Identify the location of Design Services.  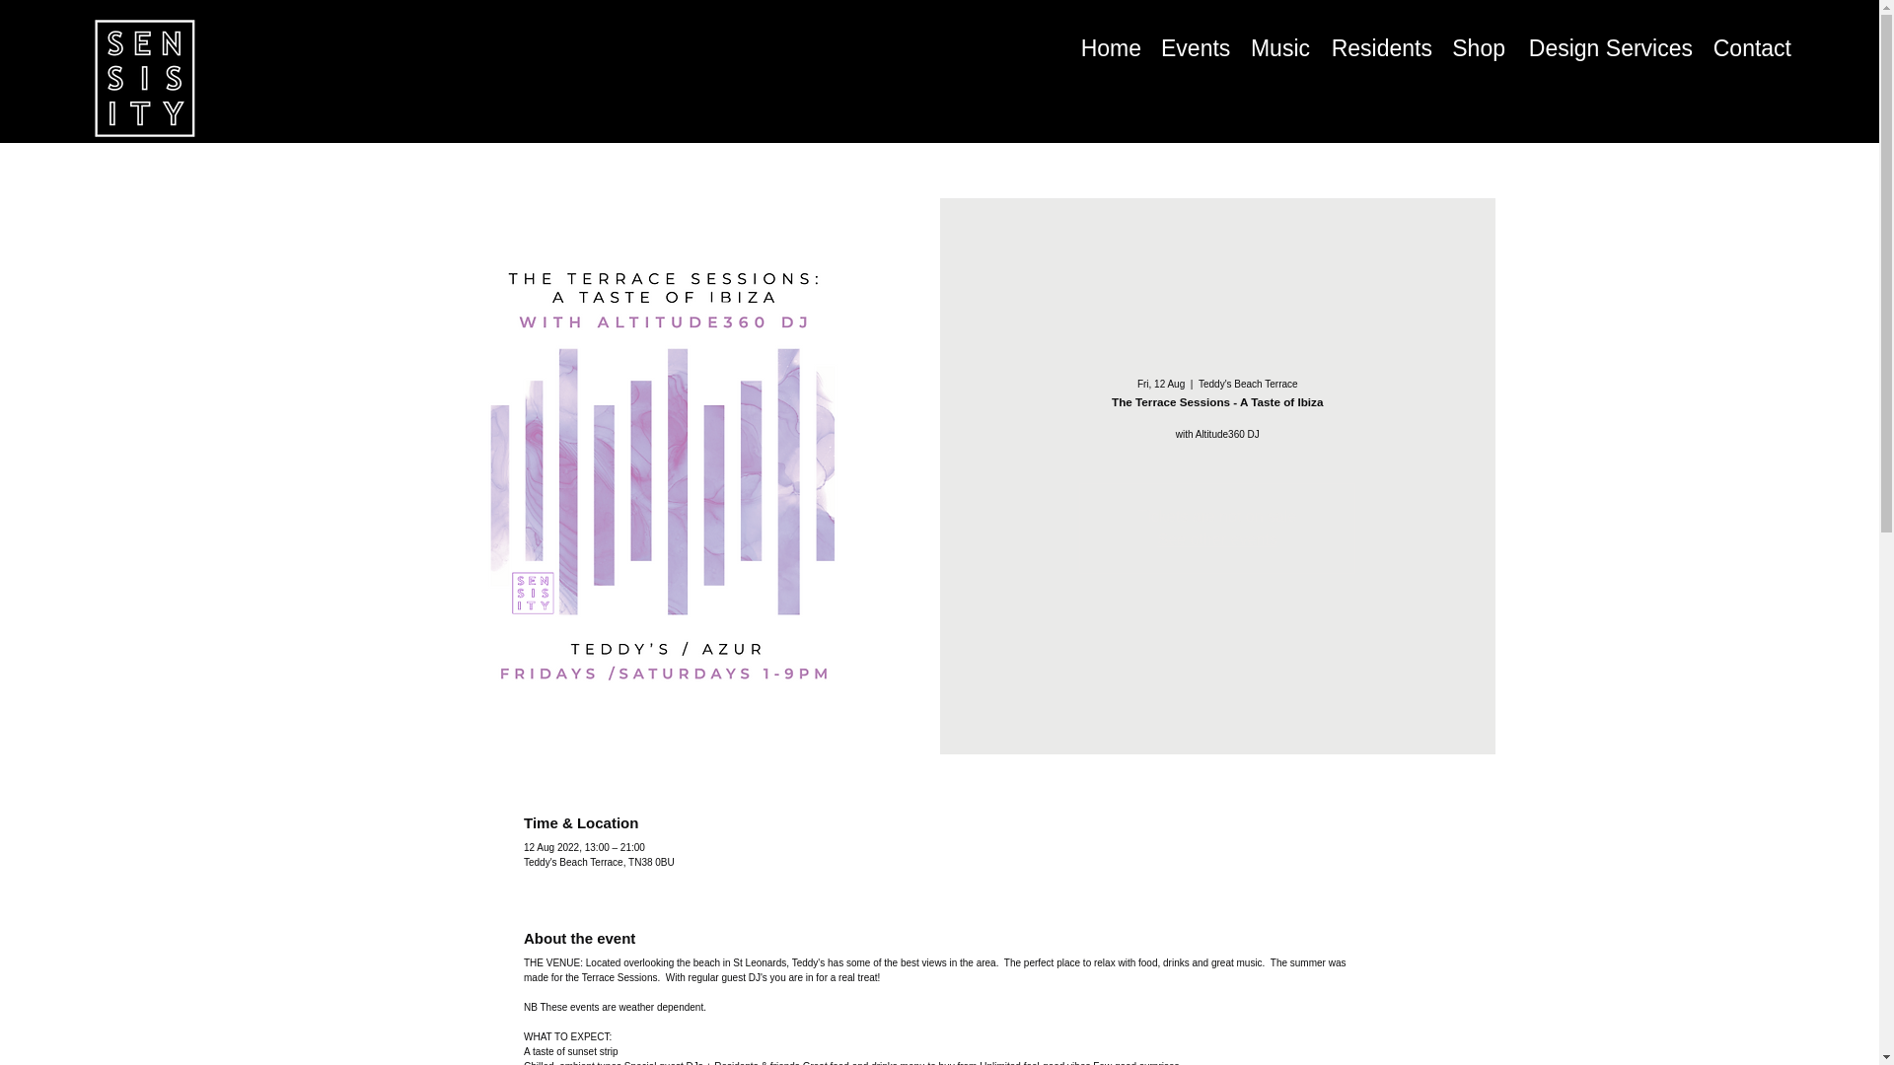
(1609, 47).